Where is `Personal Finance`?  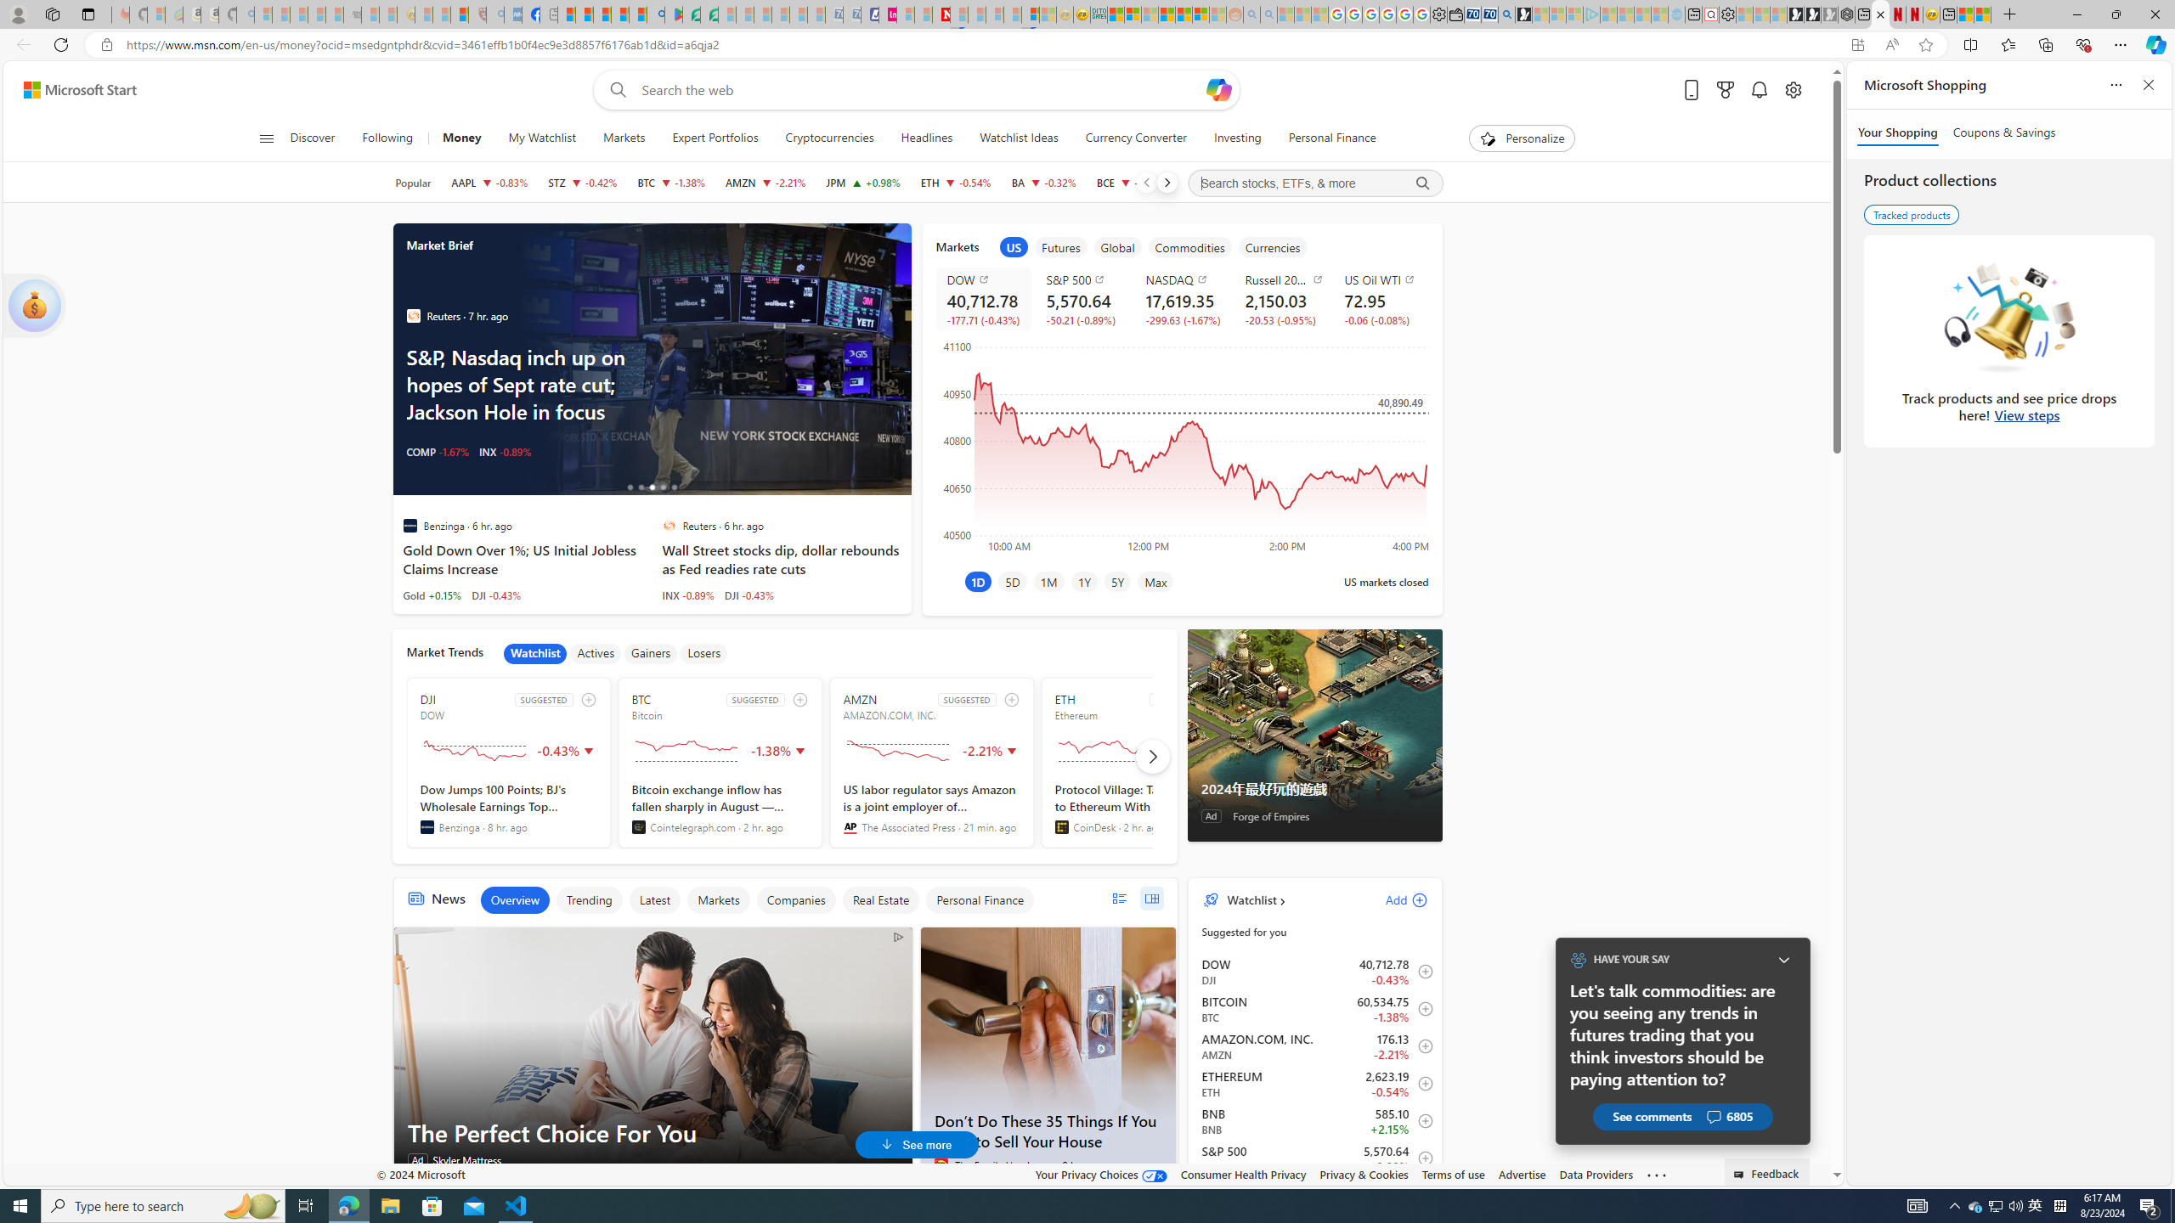 Personal Finance is located at coordinates (1332, 138).